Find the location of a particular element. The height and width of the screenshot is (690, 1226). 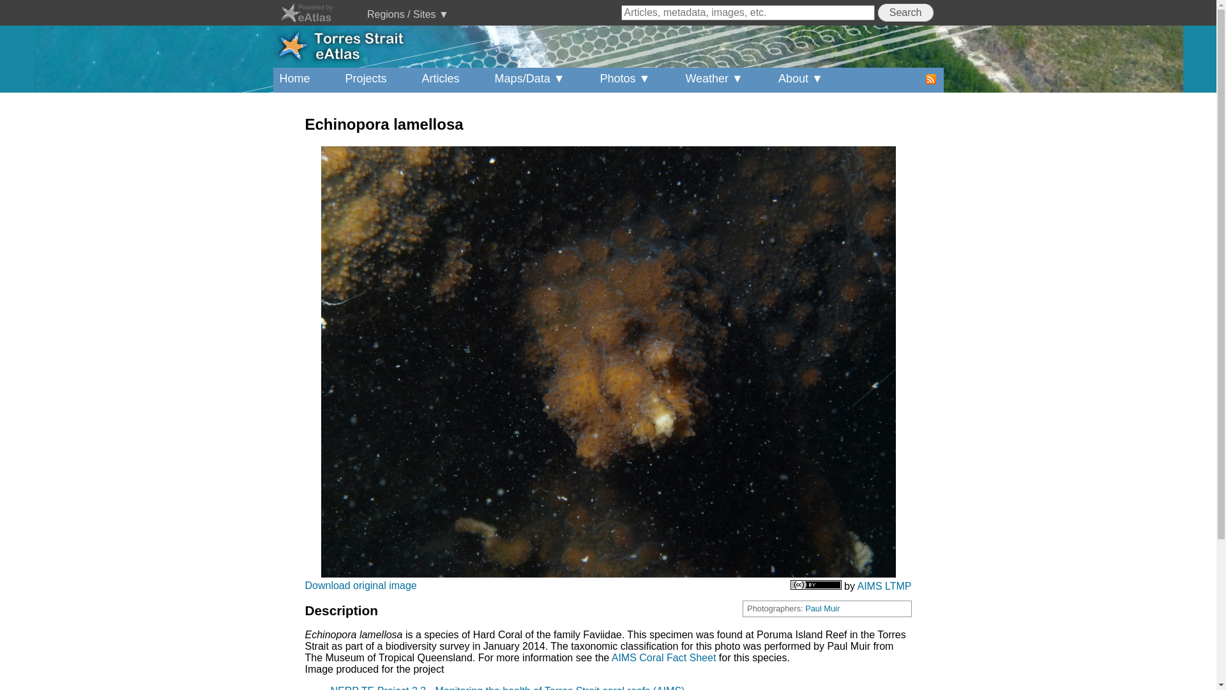

Photos is located at coordinates (635, 80).